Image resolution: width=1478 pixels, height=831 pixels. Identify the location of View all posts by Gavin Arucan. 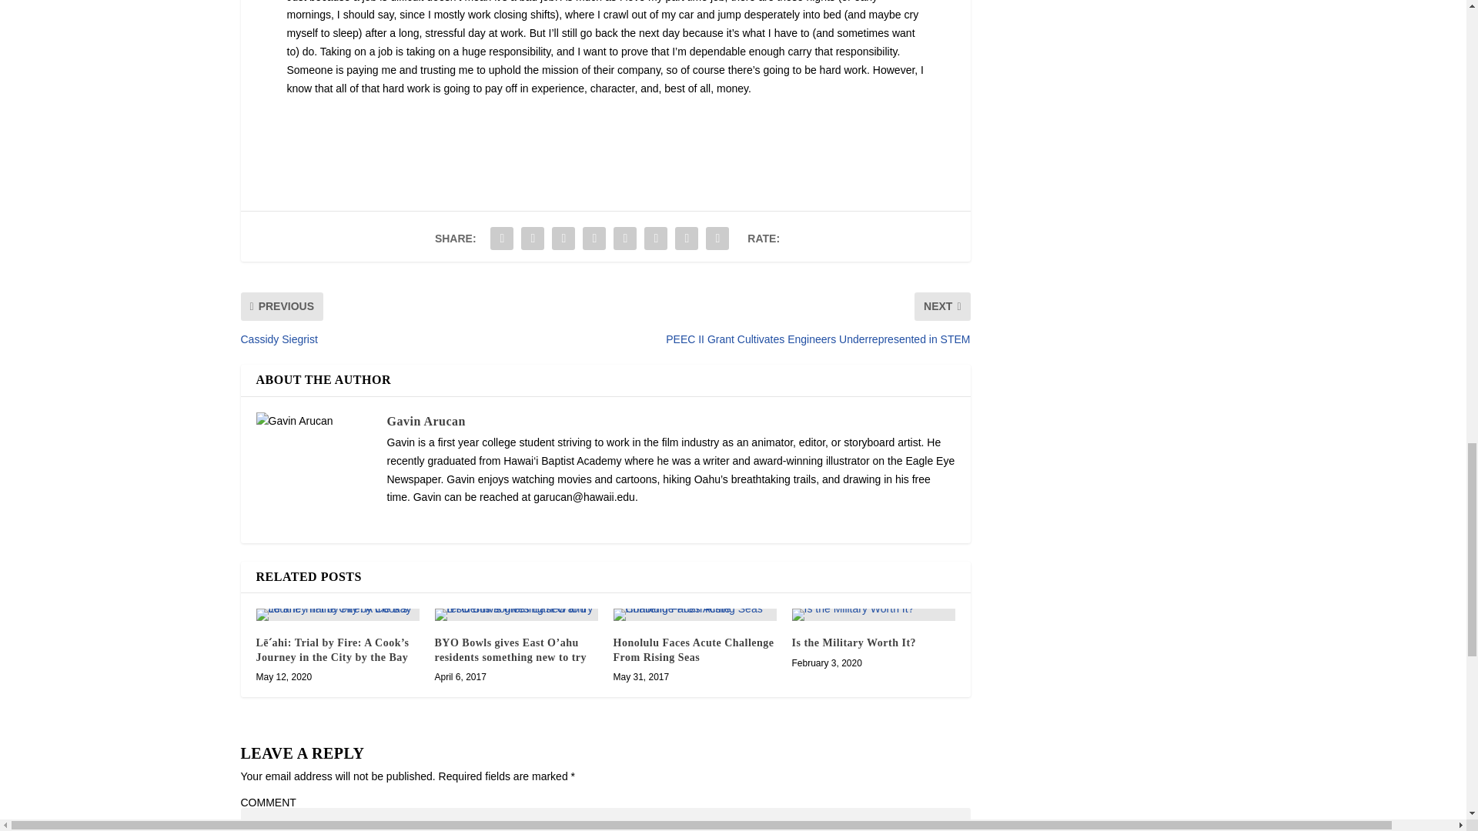
(425, 421).